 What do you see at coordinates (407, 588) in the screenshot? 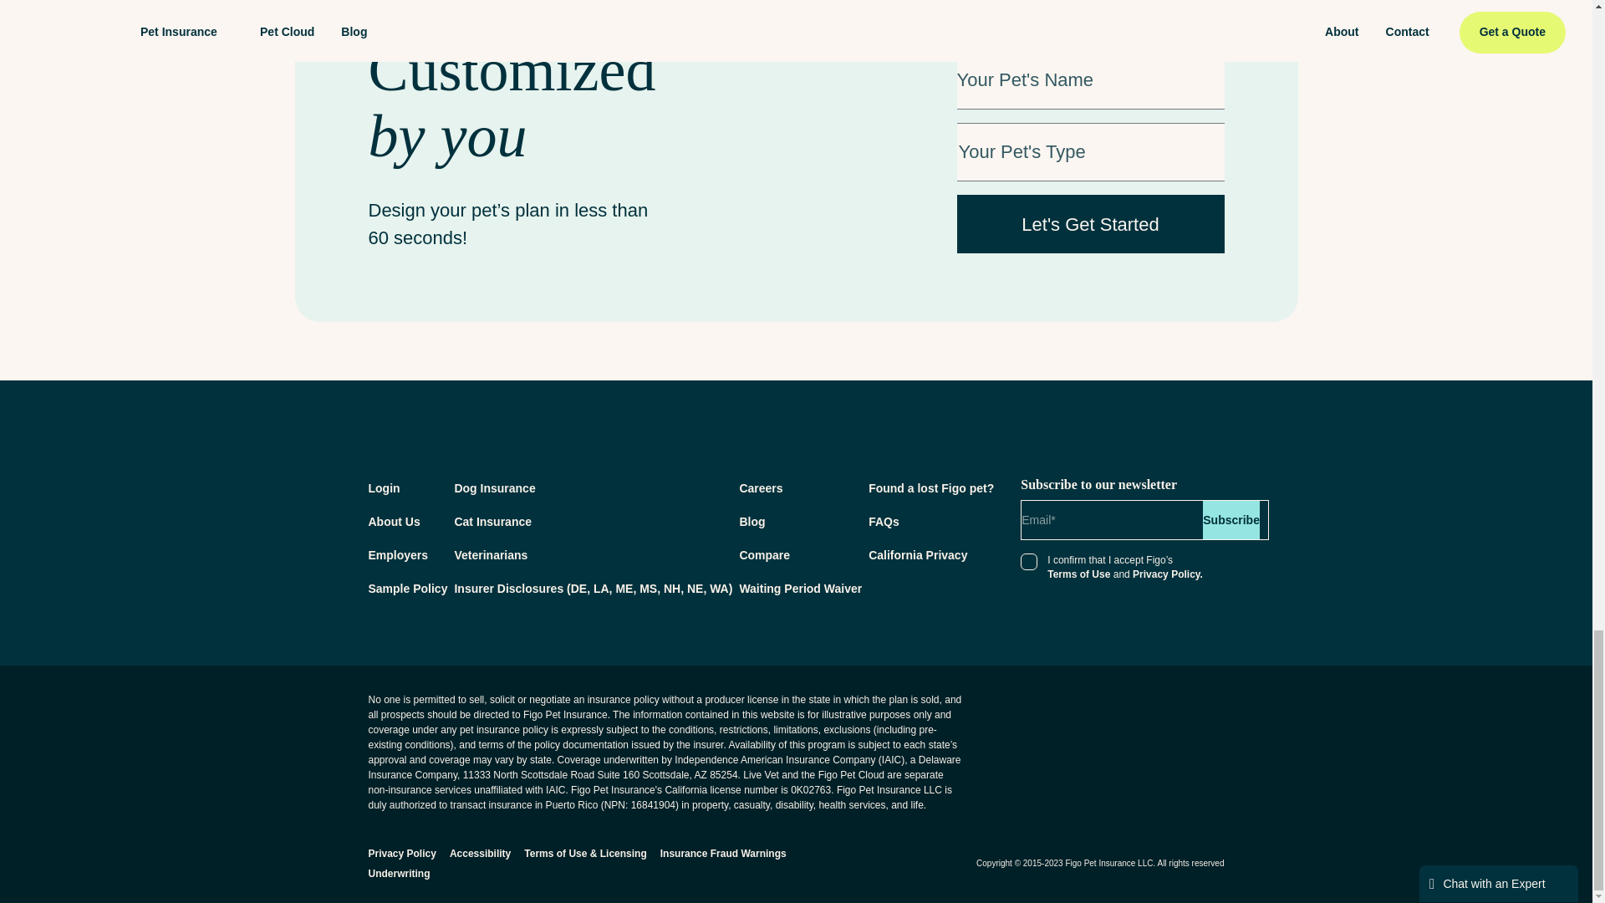
I see `opens in a new window ` at bounding box center [407, 588].